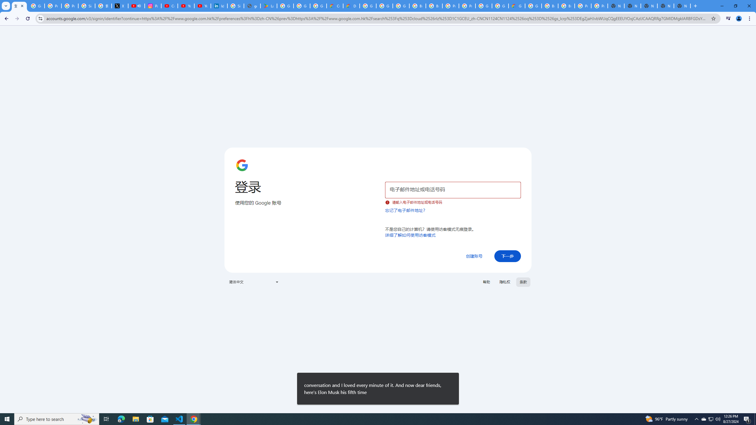  I want to click on Mute tab, so click(139, 6).